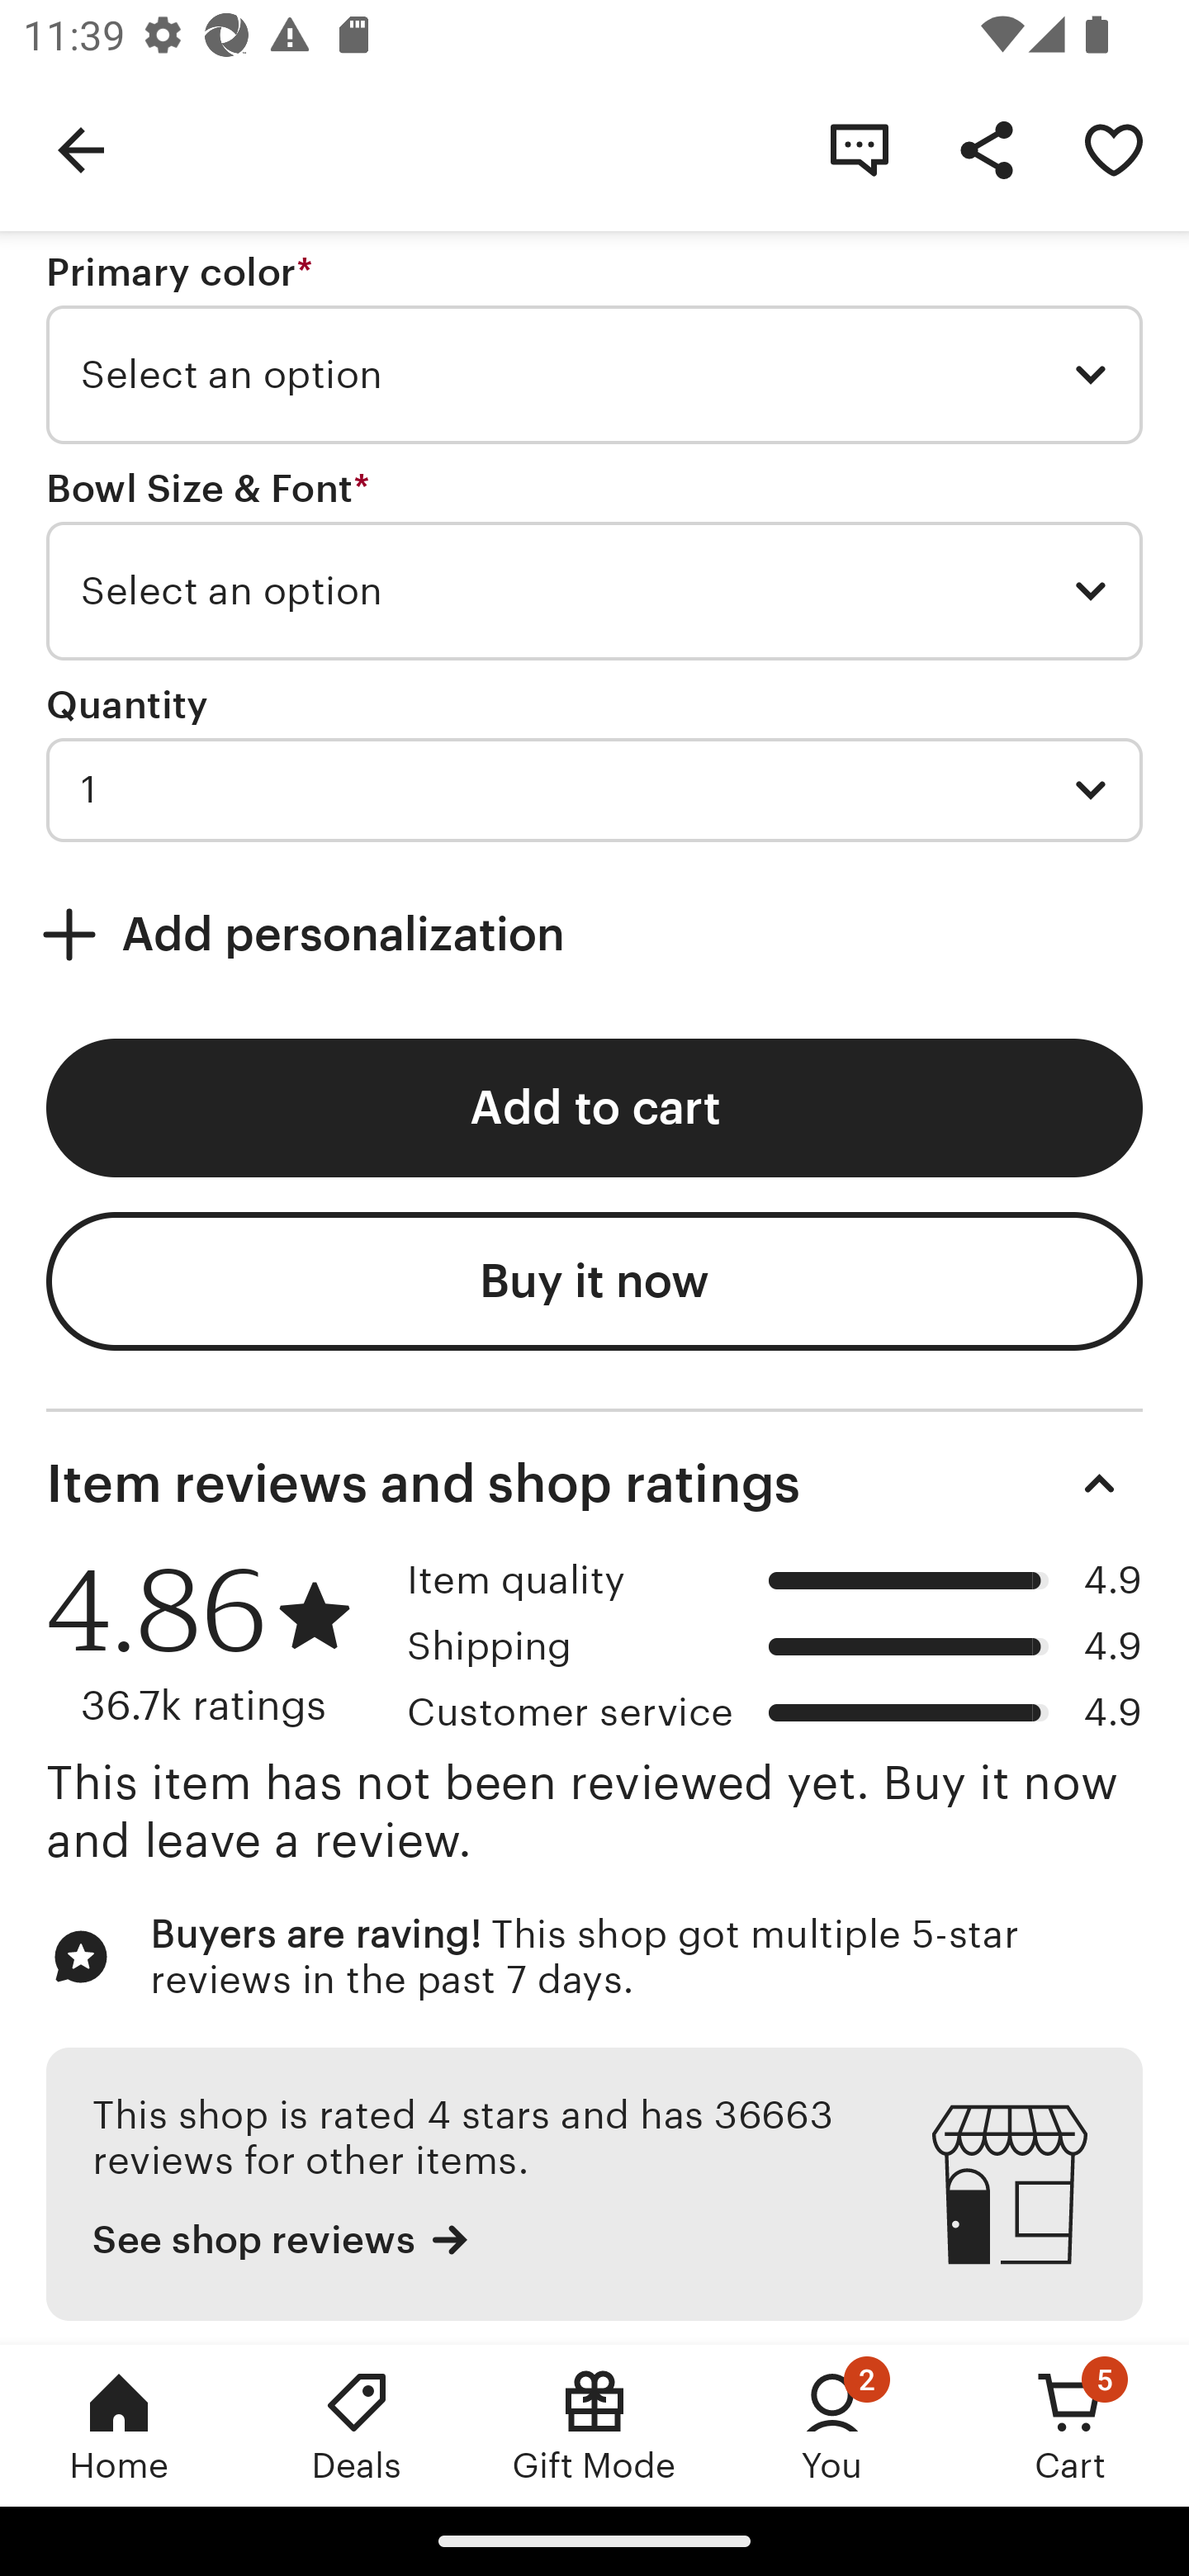  I want to click on 4.86 36.7k ratings, so click(215, 1643).